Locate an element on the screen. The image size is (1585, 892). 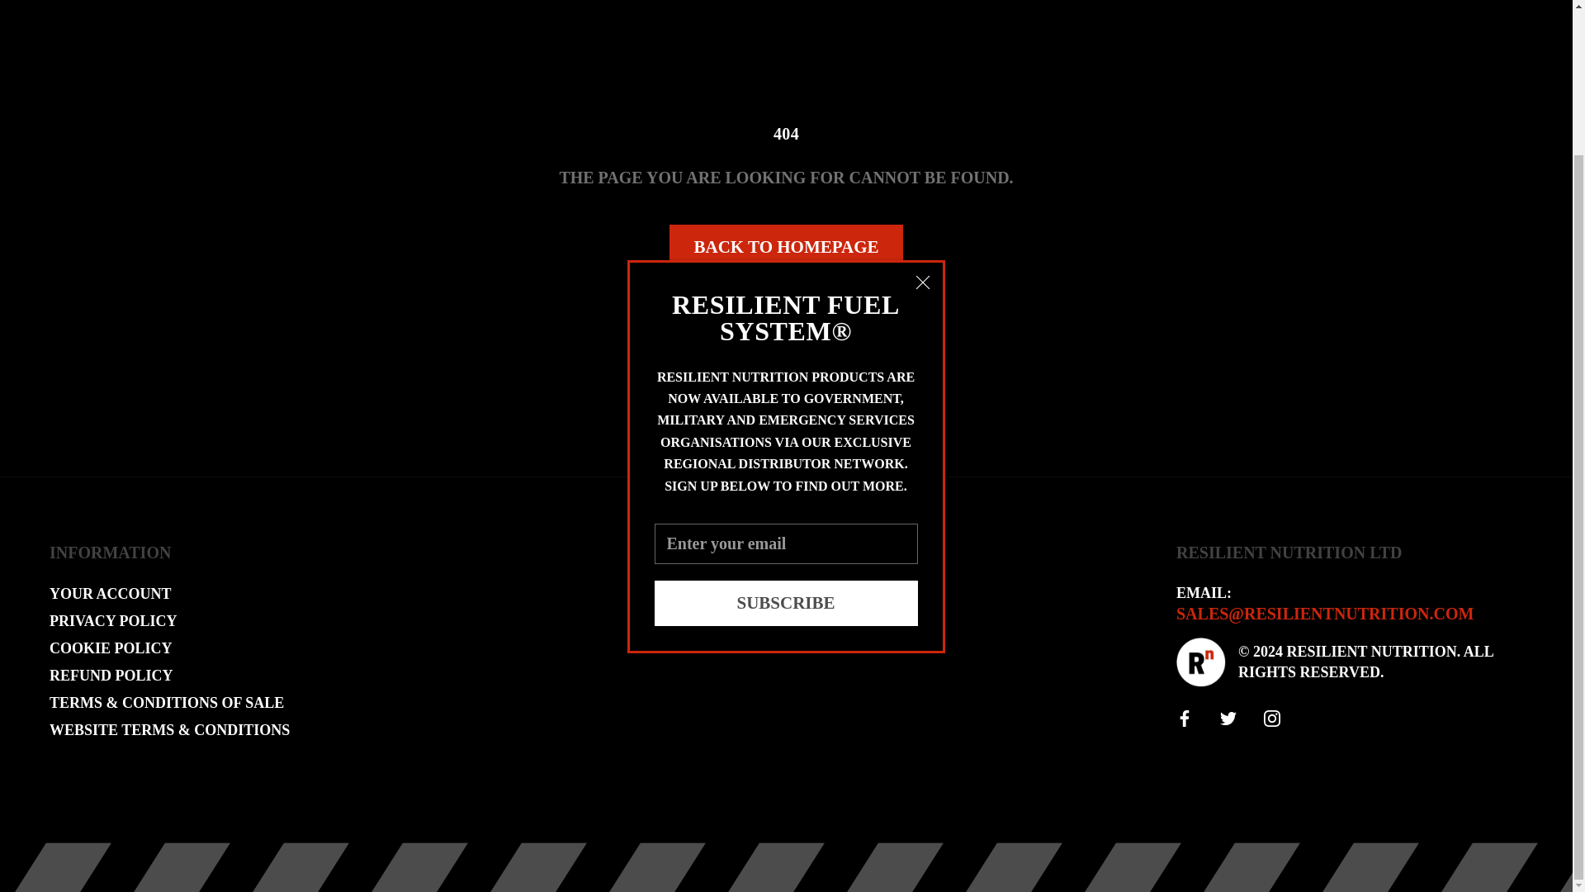
PRIVACY POLICY is located at coordinates (169, 621).